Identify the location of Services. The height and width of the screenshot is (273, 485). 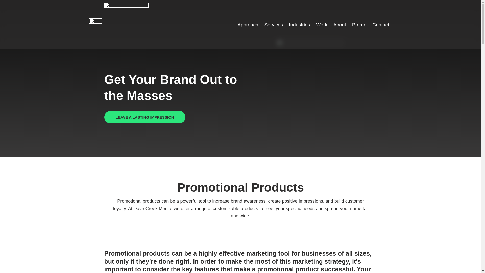
(274, 24).